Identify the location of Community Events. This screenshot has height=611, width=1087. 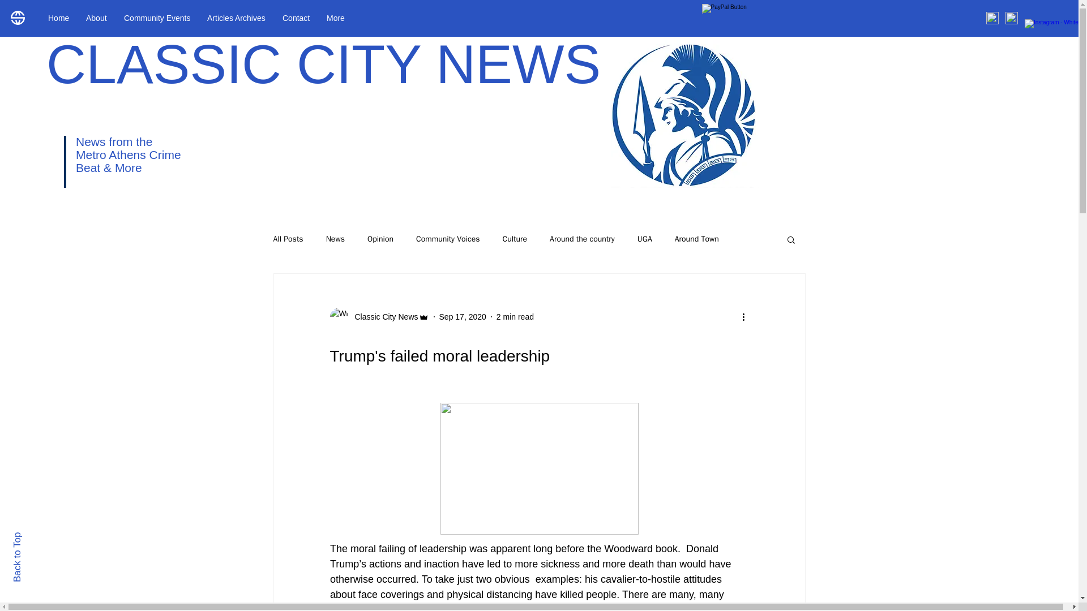
(157, 18).